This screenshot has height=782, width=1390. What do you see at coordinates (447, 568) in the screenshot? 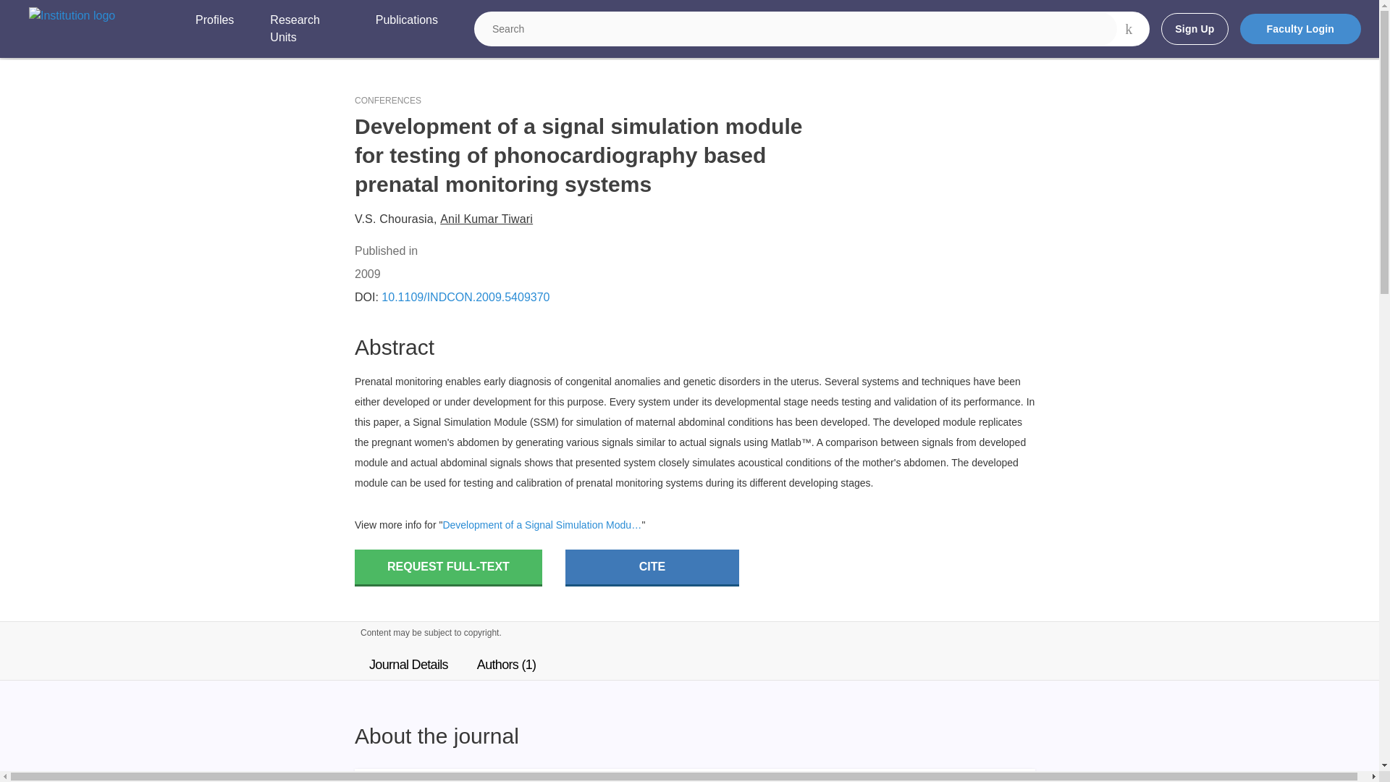
I see `REQUEST FULL-TEXT` at bounding box center [447, 568].